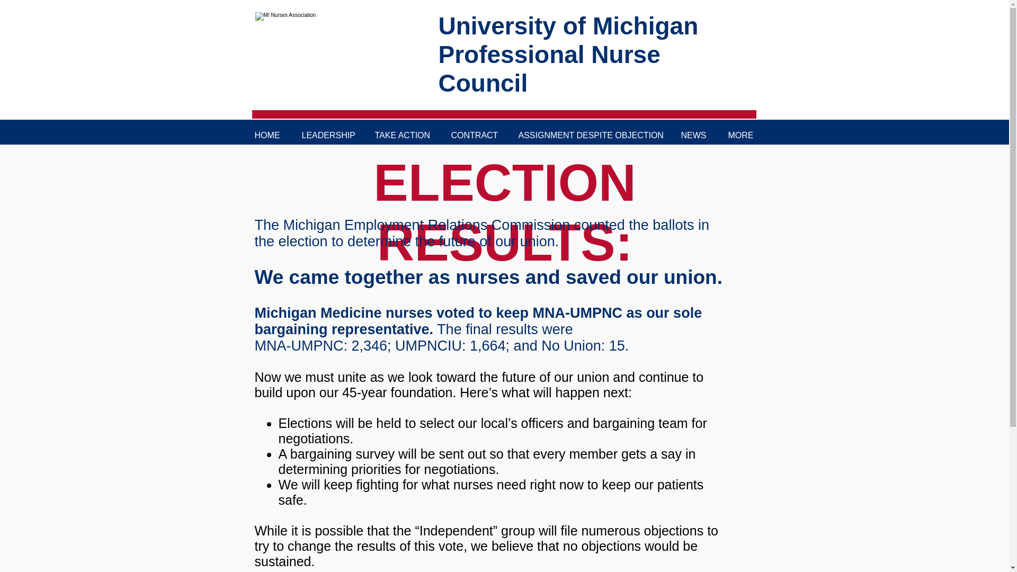 The width and height of the screenshot is (1017, 572). What do you see at coordinates (331, 130) in the screenshot?
I see `LEADERSHIP` at bounding box center [331, 130].